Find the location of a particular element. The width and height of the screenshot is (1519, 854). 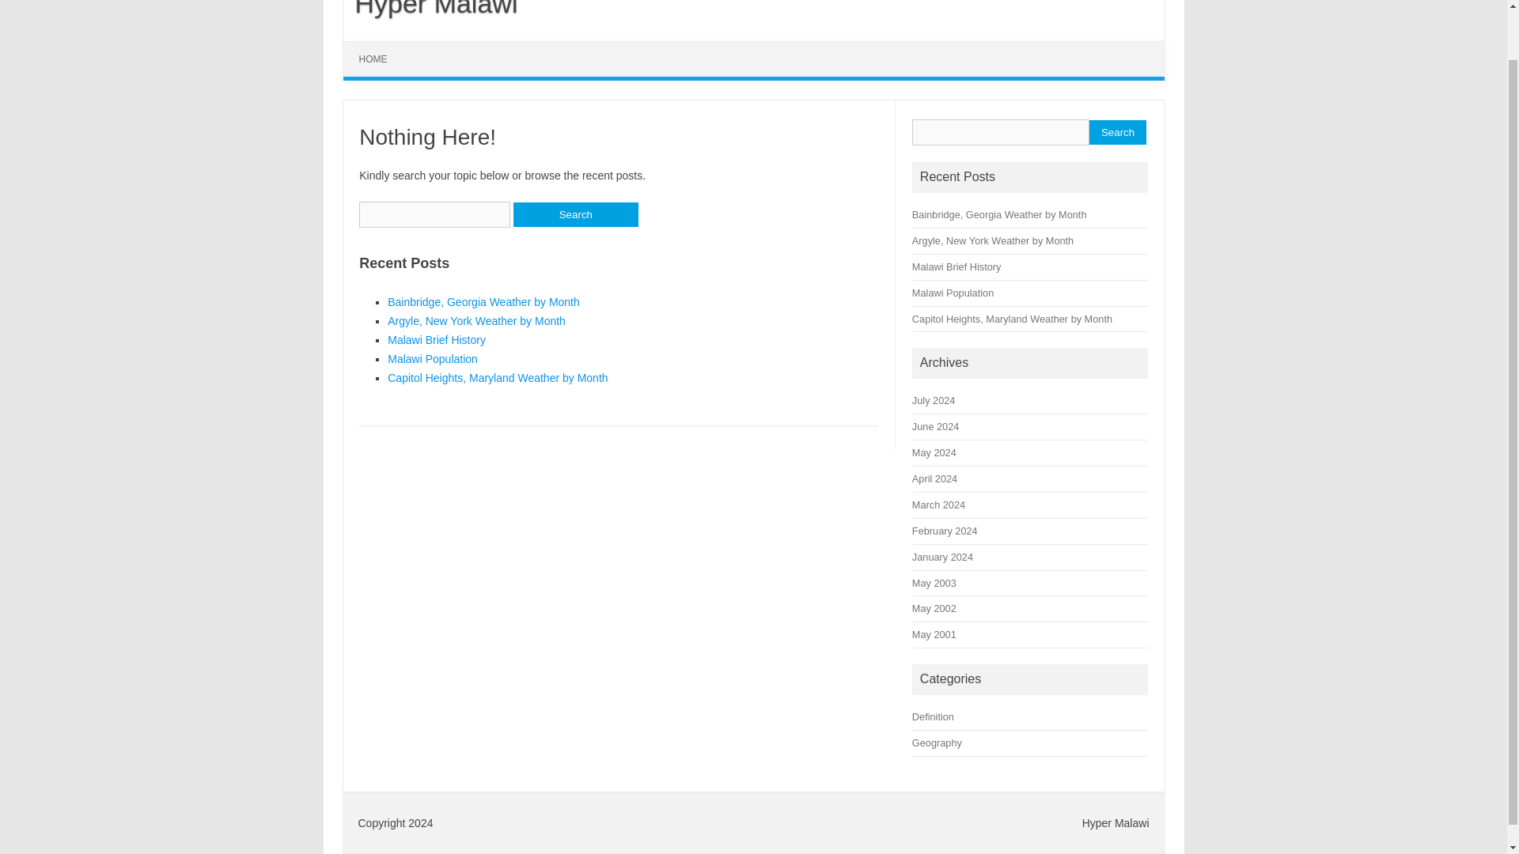

Search is located at coordinates (575, 214).